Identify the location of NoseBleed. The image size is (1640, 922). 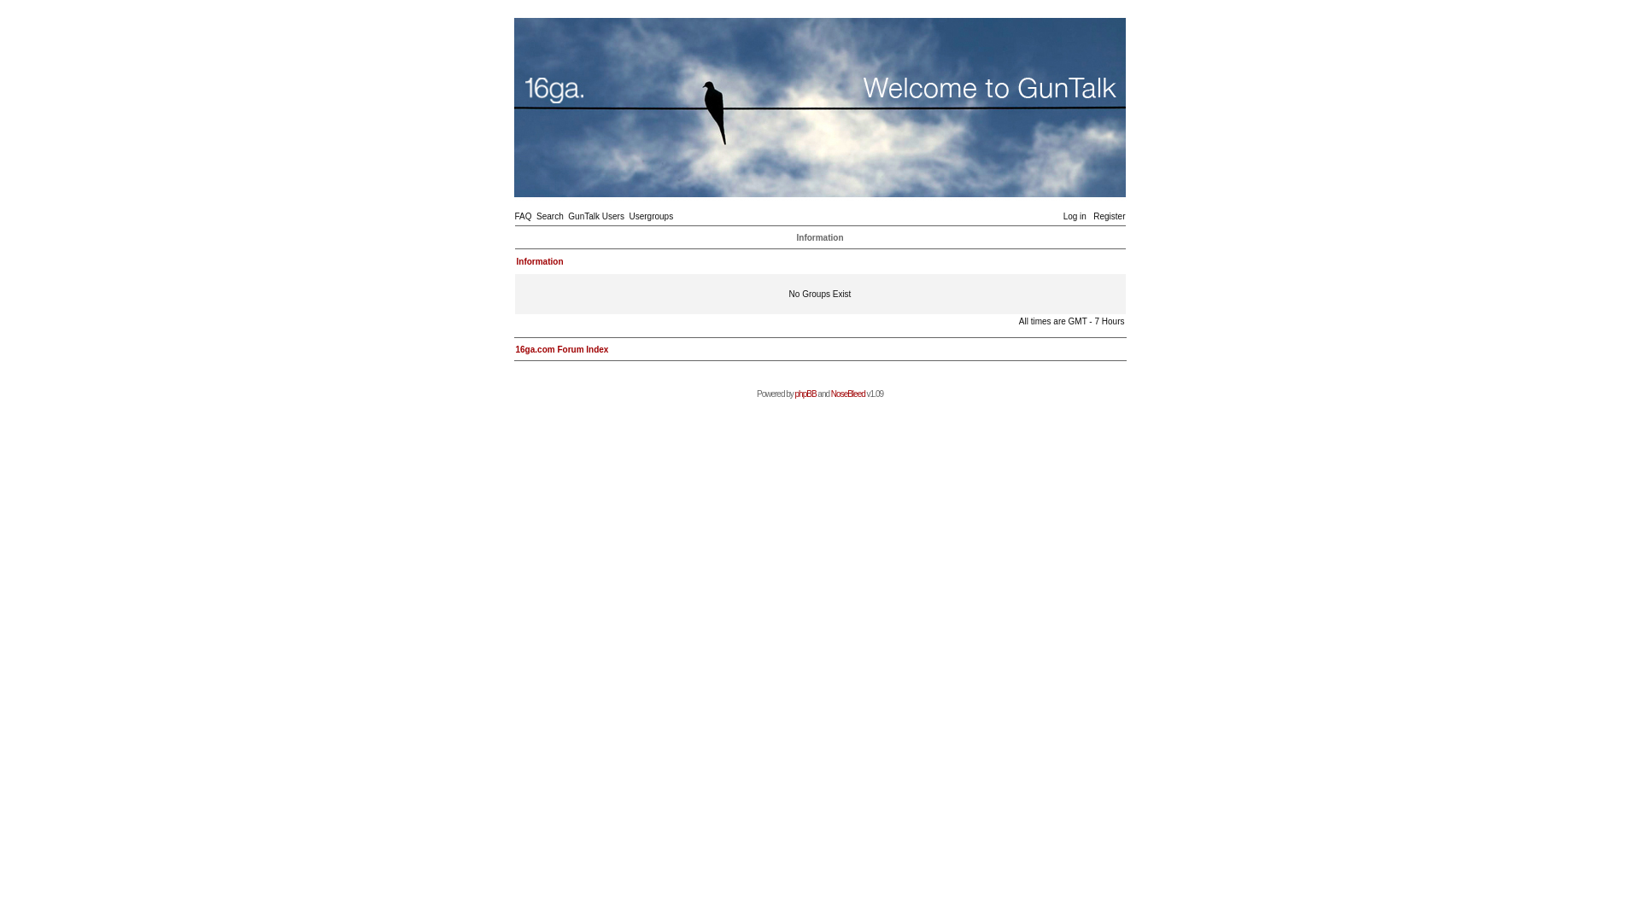
(847, 394).